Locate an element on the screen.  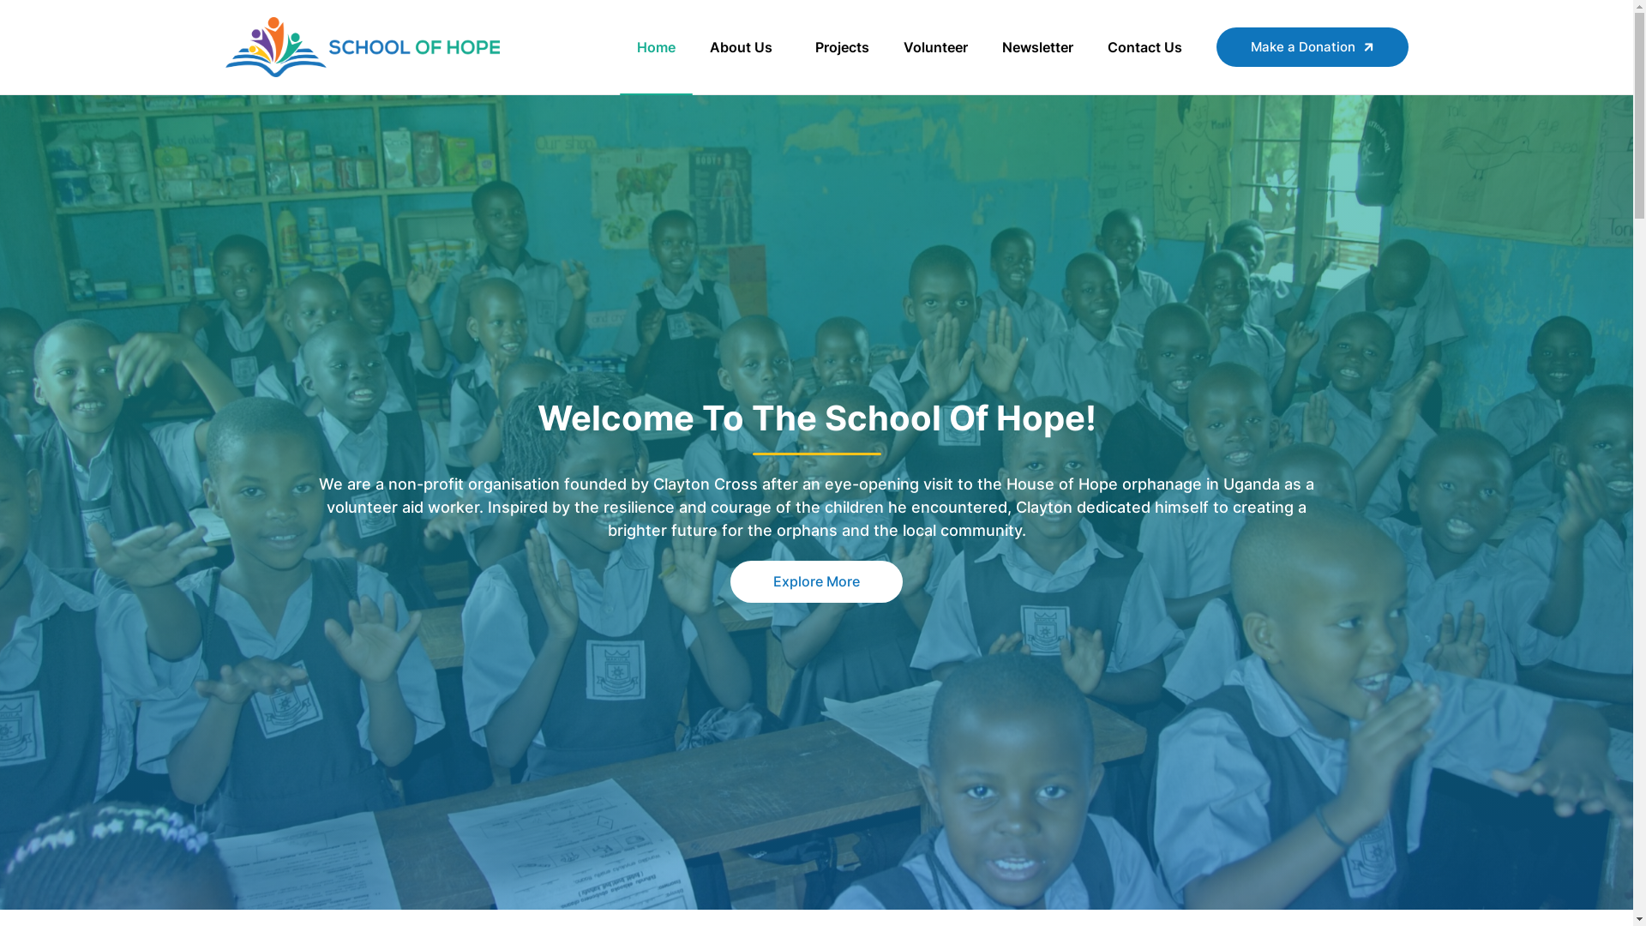
Newsletter is located at coordinates (1037, 46).